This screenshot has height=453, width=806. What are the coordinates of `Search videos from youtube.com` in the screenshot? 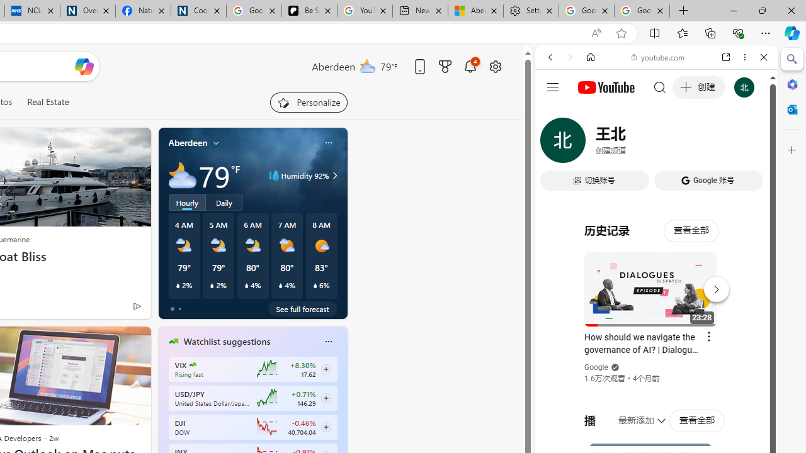 It's located at (633, 414).